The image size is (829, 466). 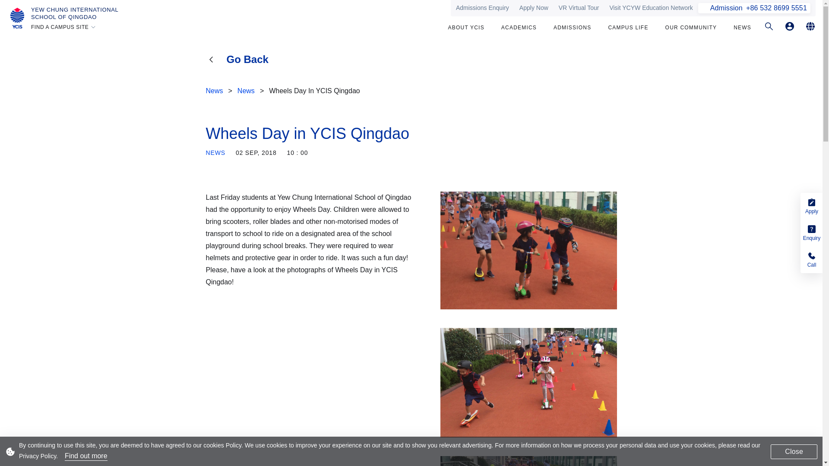 What do you see at coordinates (482, 8) in the screenshot?
I see `Apply Now` at bounding box center [482, 8].